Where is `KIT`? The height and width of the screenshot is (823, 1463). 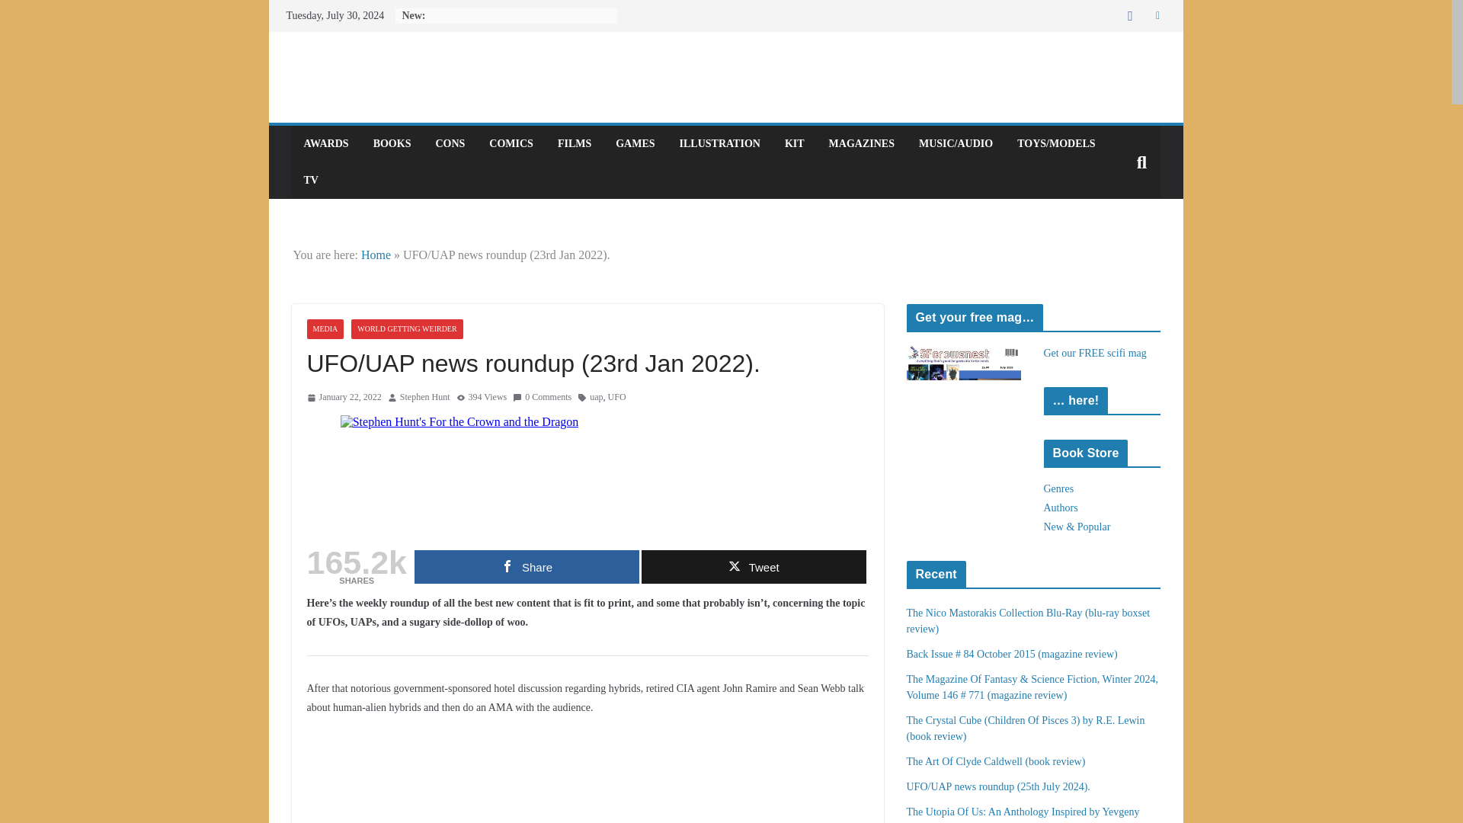
KIT is located at coordinates (794, 143).